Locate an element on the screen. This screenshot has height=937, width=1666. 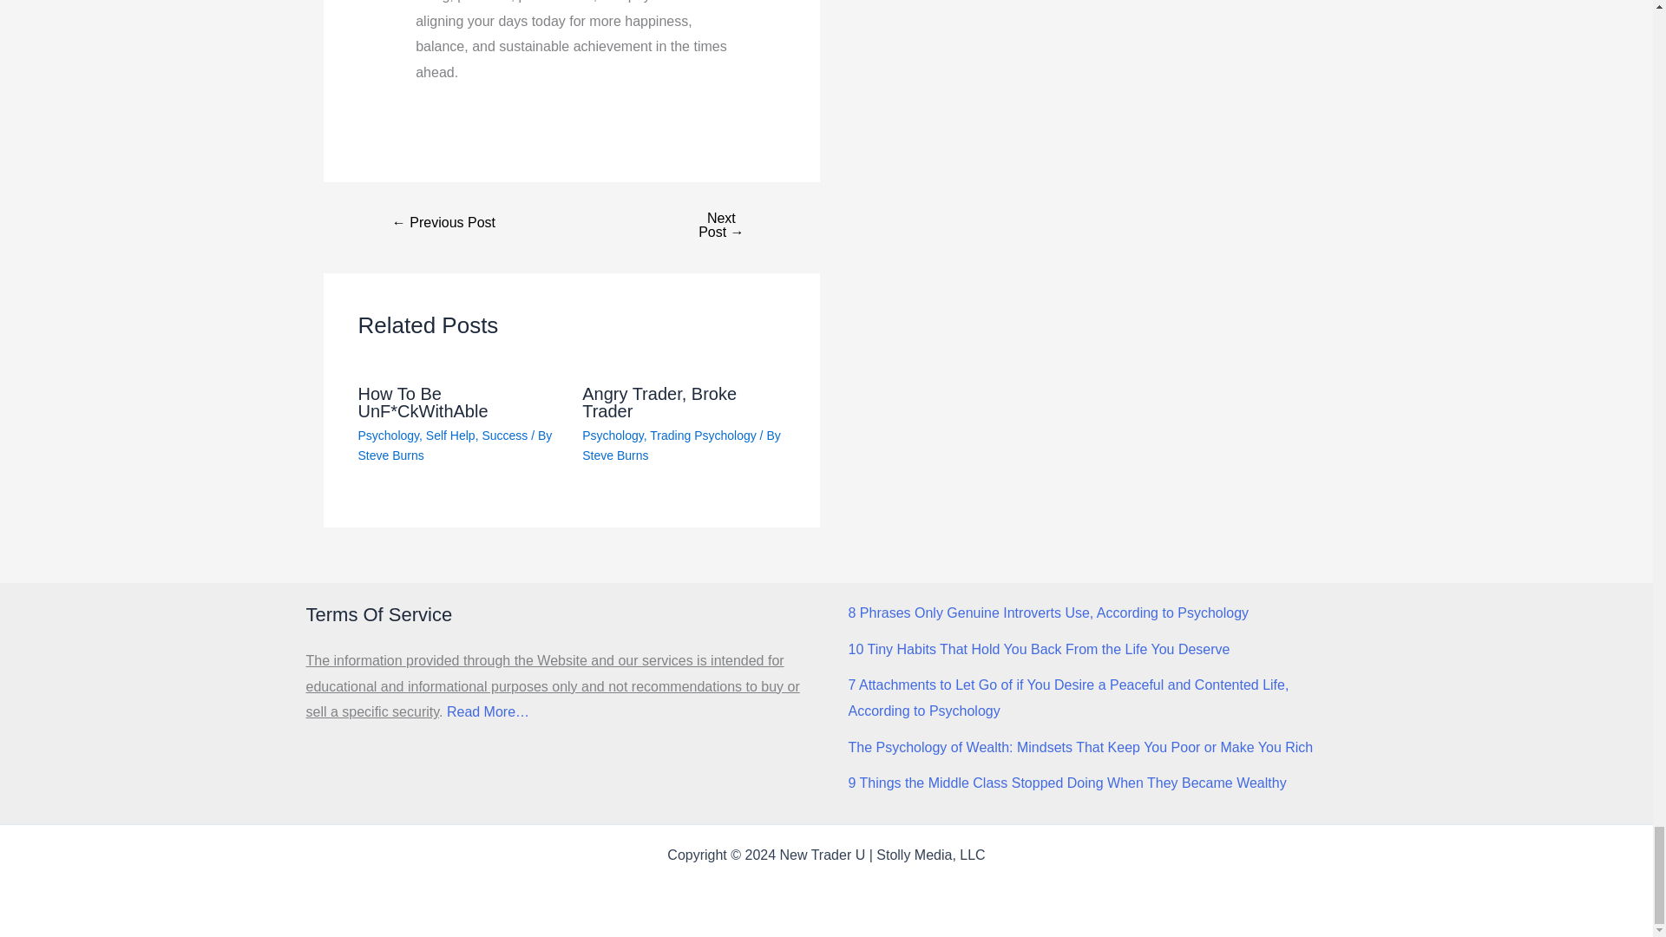
View all posts by Steve Burns is located at coordinates (390, 455).